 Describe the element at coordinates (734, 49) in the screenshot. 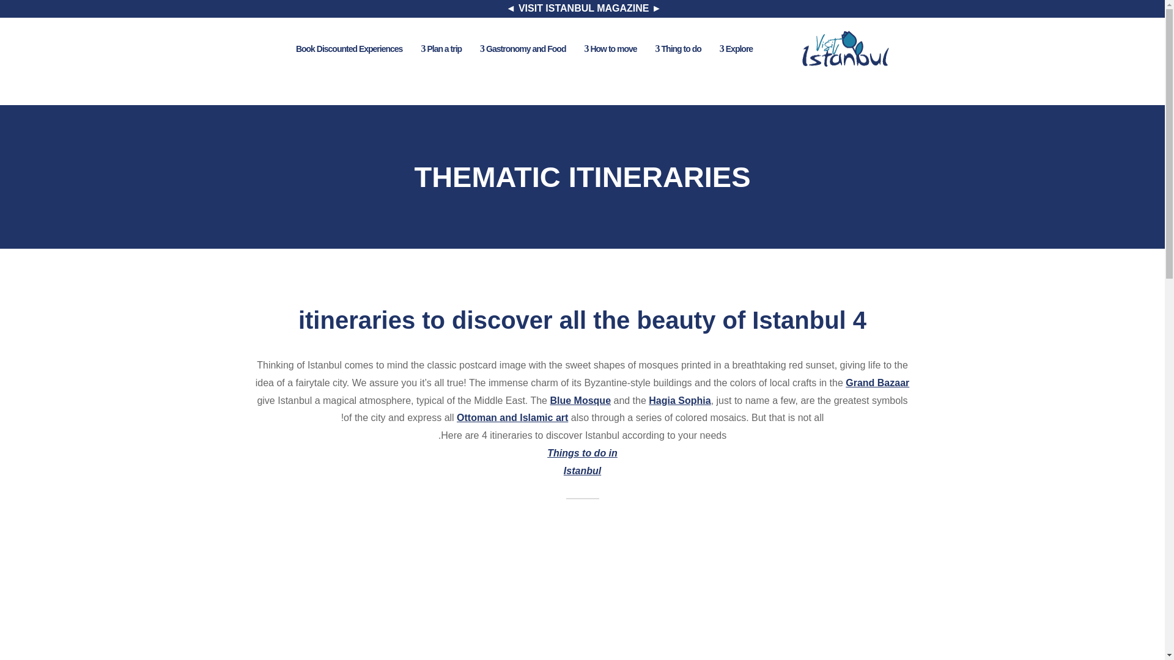

I see `Explore` at that location.